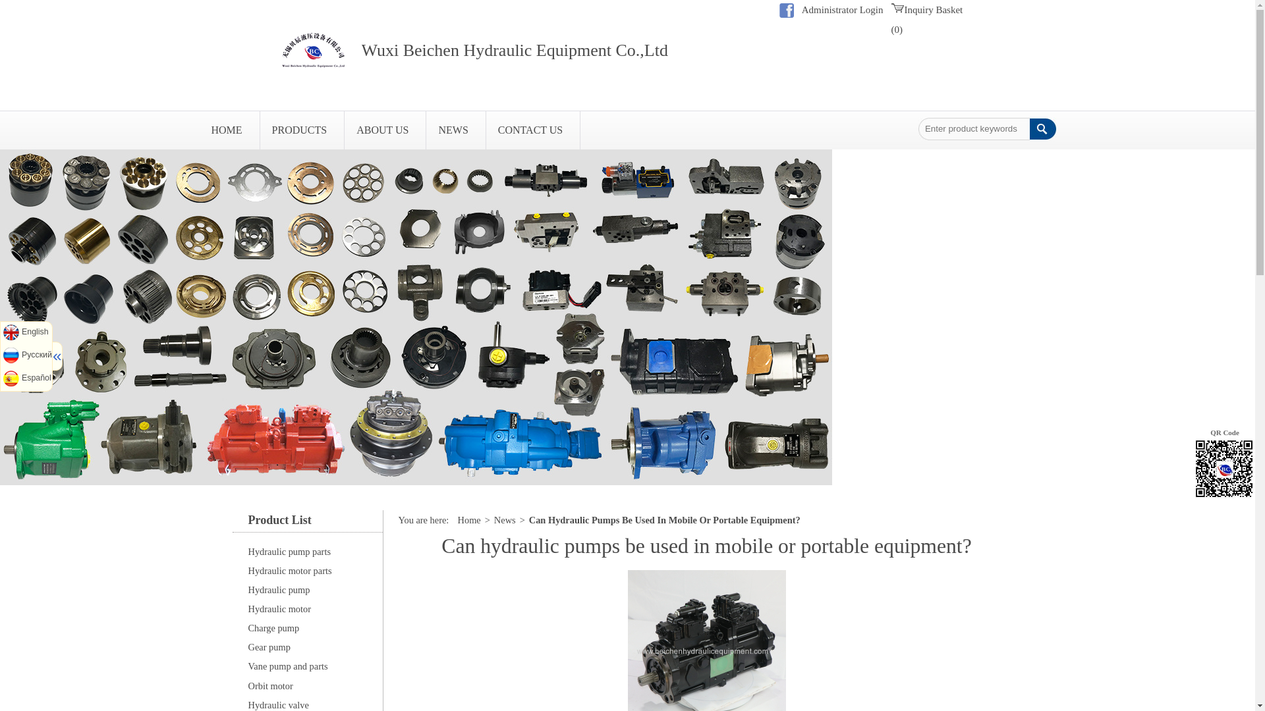 The width and height of the screenshot is (1265, 711). Describe the element at coordinates (306, 686) in the screenshot. I see `Orbit motor` at that location.